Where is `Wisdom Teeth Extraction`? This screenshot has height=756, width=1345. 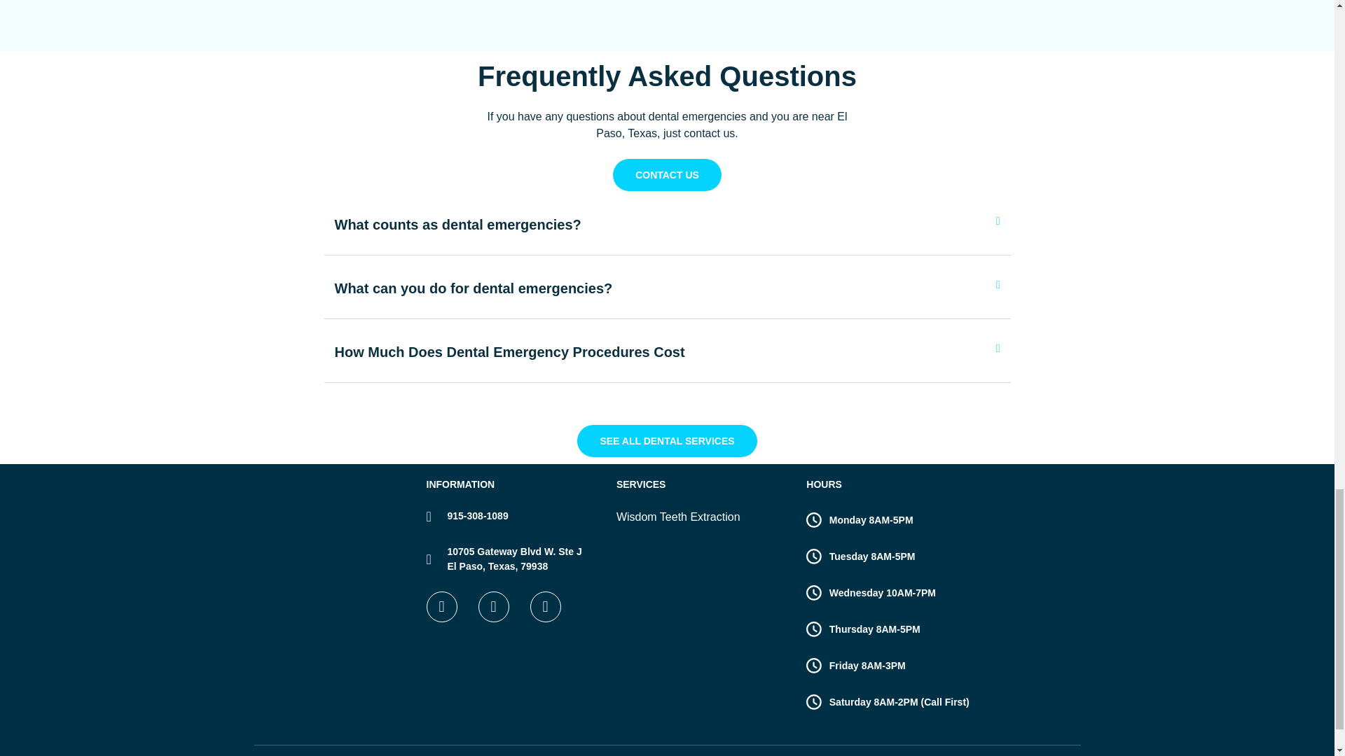
Wisdom Teeth Extraction is located at coordinates (703, 517).